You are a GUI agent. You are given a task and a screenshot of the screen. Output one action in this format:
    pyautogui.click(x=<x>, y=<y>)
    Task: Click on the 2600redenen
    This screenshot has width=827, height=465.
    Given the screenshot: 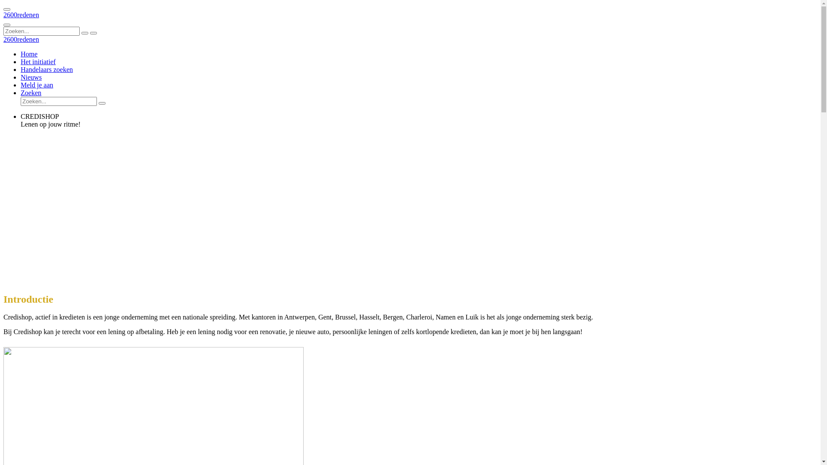 What is the action you would take?
    pyautogui.click(x=22, y=40)
    